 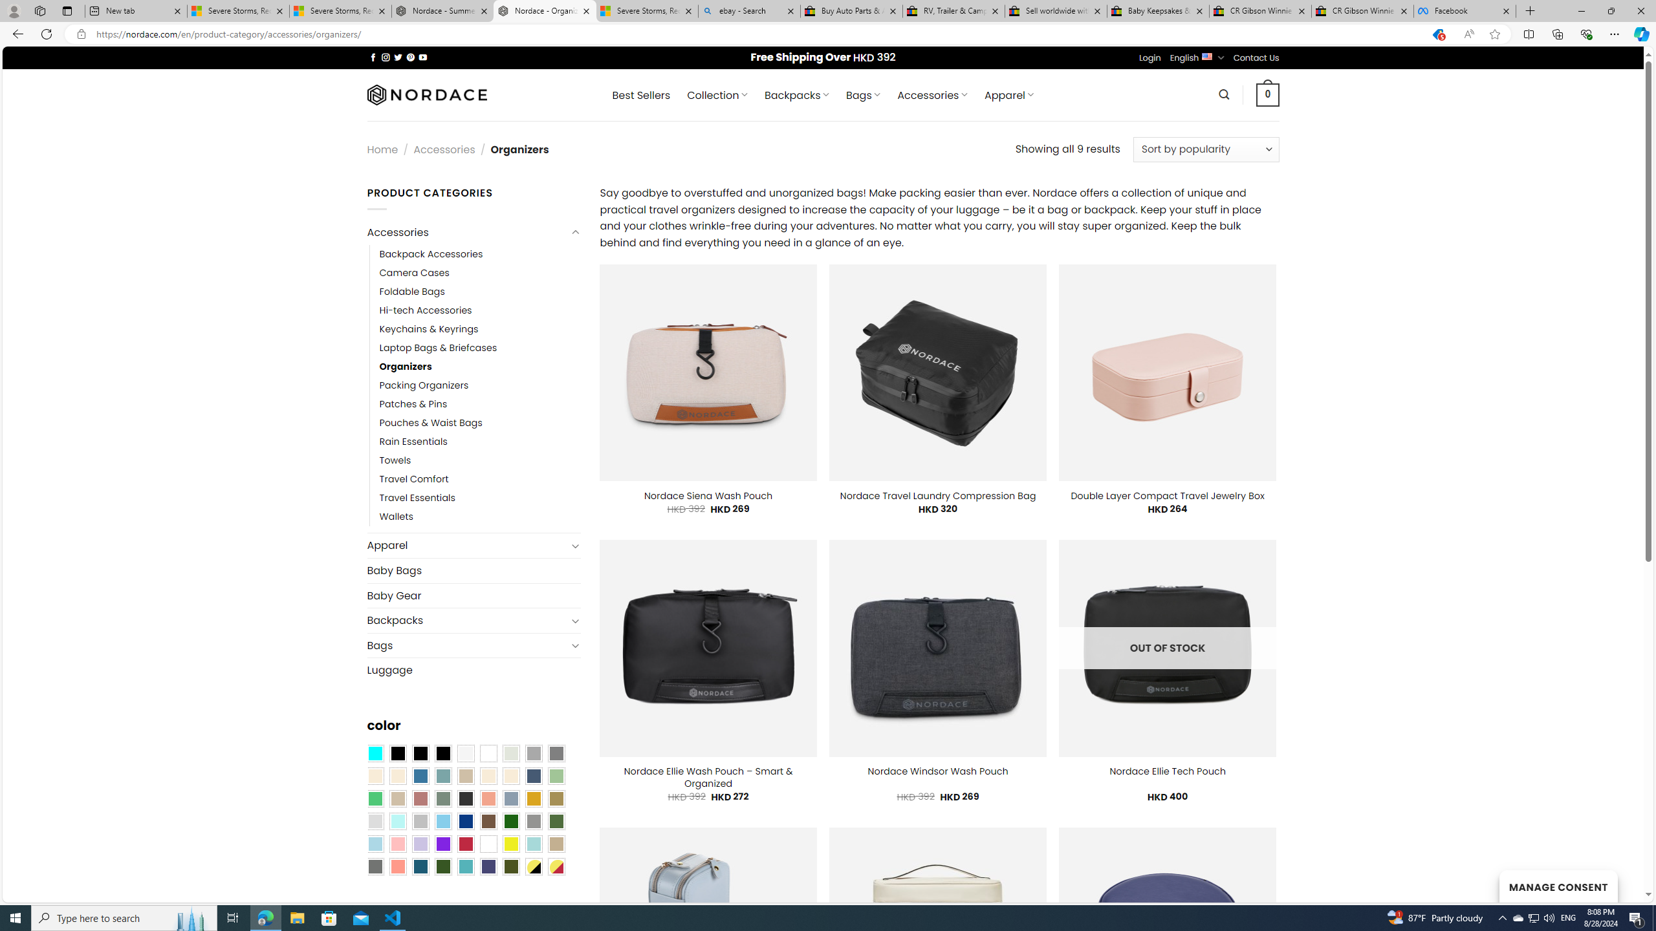 What do you see at coordinates (1640, 34) in the screenshot?
I see `Copilot (Ctrl+Shift+.)` at bounding box center [1640, 34].